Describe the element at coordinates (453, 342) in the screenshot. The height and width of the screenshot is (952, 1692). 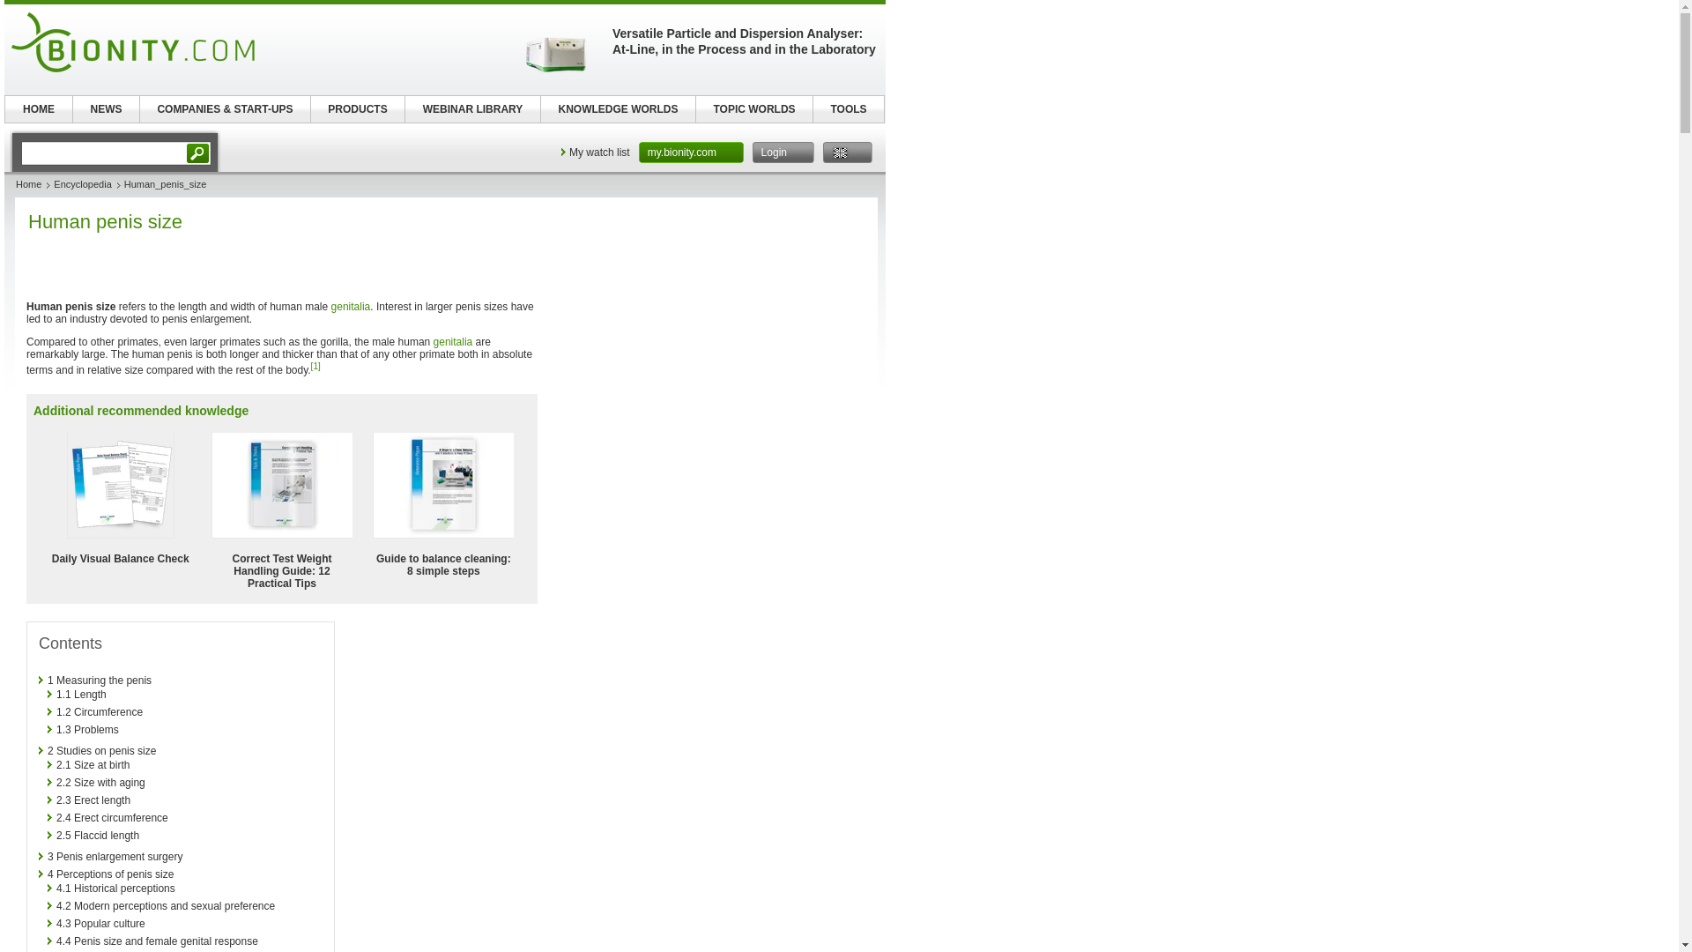
I see `genitalia` at that location.